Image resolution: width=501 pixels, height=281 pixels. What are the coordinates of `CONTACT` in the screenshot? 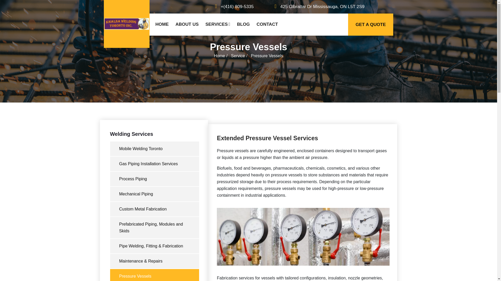 It's located at (267, 24).